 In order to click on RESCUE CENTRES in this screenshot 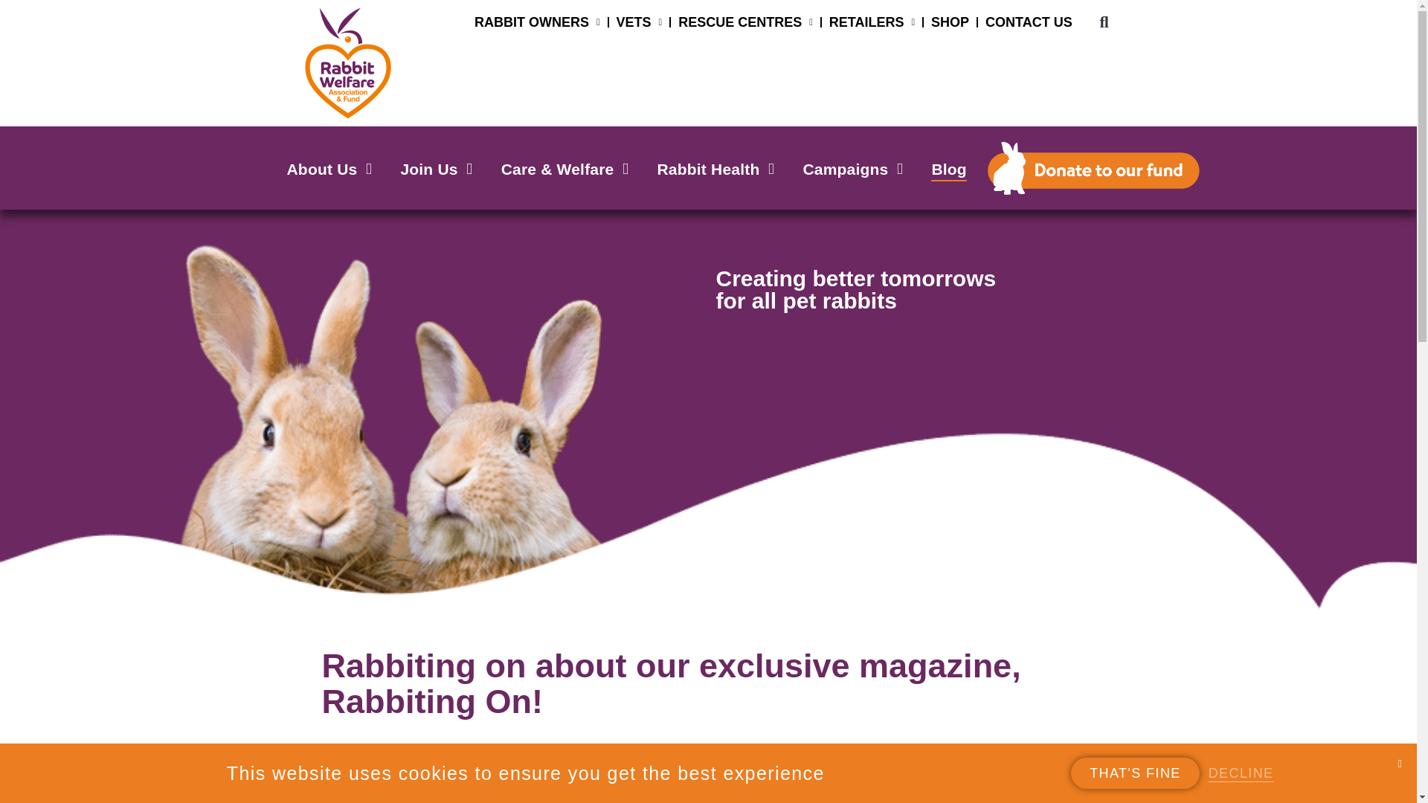, I will do `click(745, 22)`.